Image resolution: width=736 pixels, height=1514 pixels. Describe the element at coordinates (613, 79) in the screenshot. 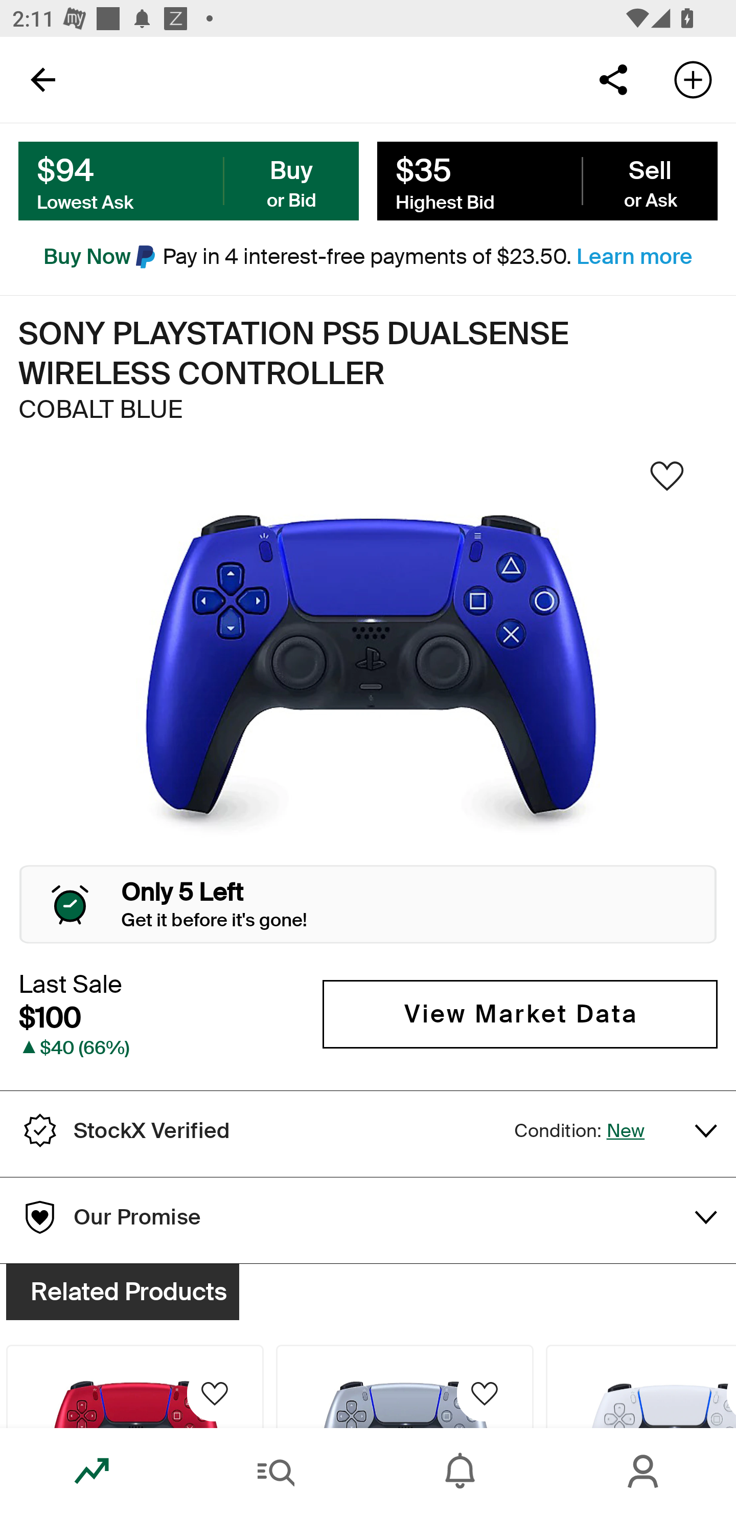

I see `Share` at that location.